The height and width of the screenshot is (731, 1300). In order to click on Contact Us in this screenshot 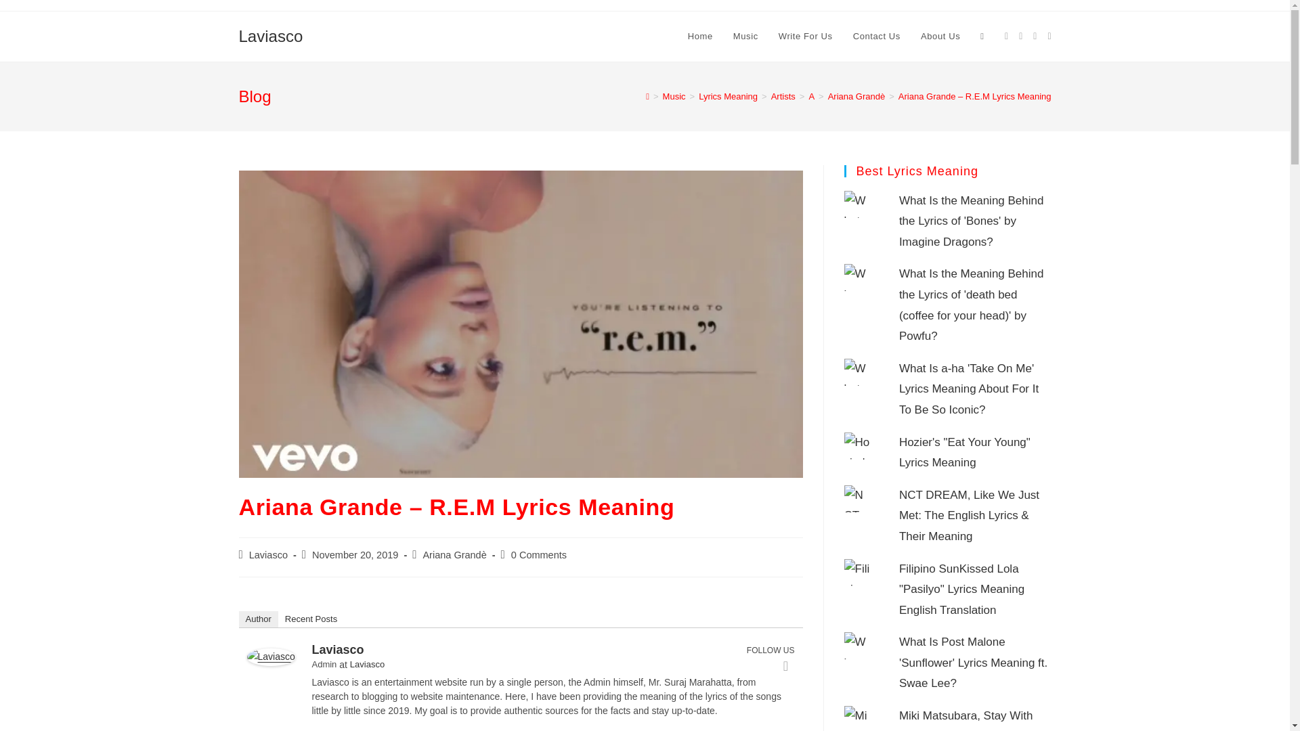, I will do `click(876, 37)`.